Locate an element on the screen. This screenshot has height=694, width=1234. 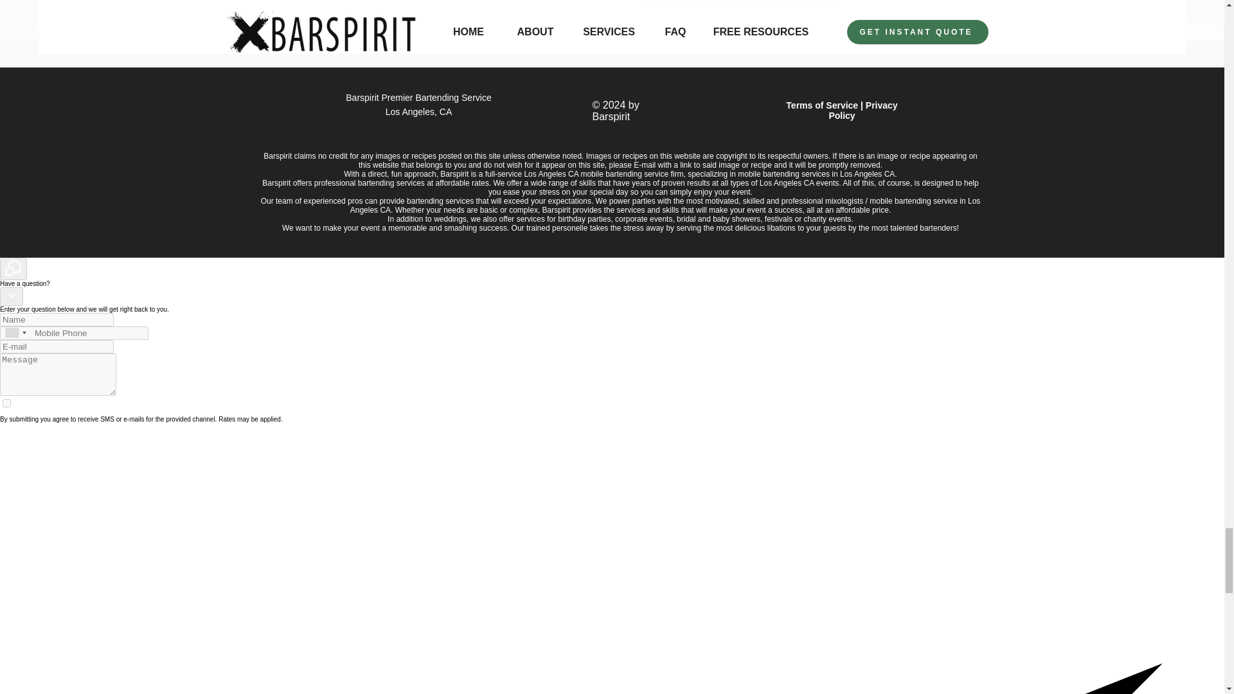
Barspirit Premier Bartending Service is located at coordinates (418, 97).